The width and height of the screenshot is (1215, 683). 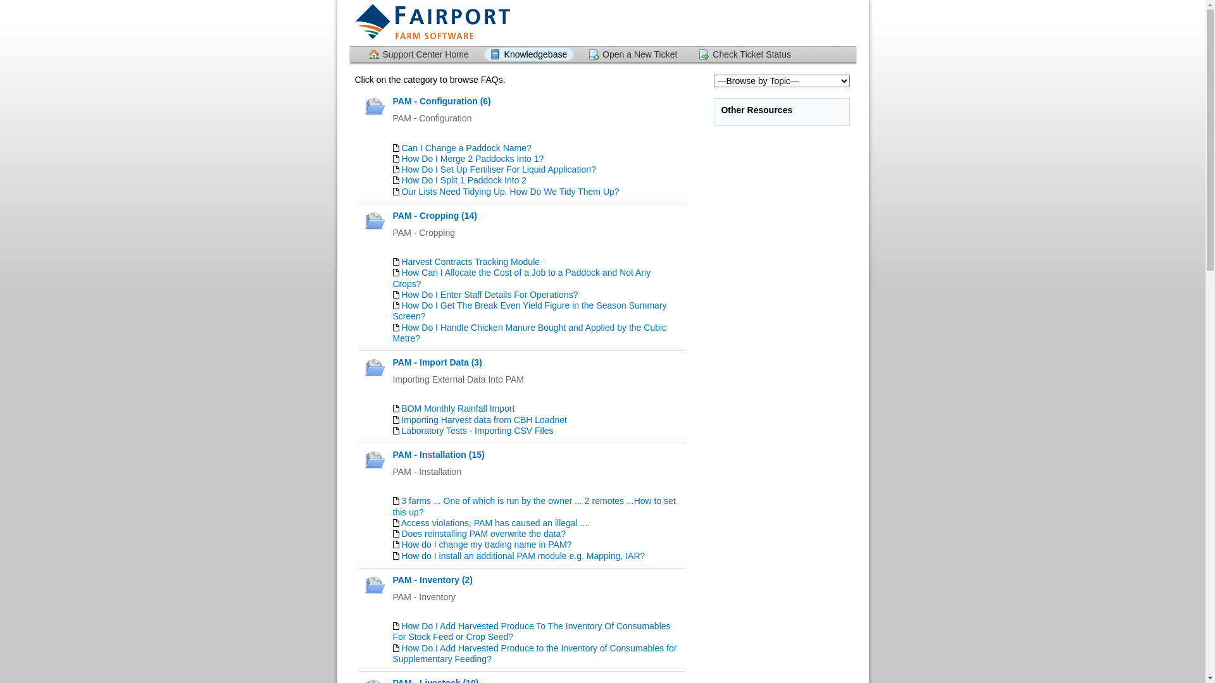 I want to click on How do I change my trading name in PAM?, so click(x=486, y=545).